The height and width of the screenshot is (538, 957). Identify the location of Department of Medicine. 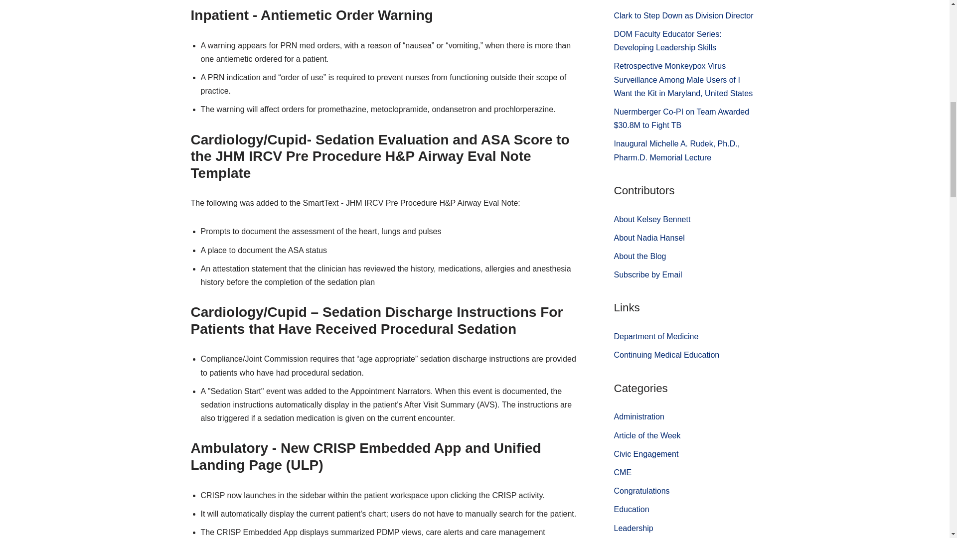
(656, 336).